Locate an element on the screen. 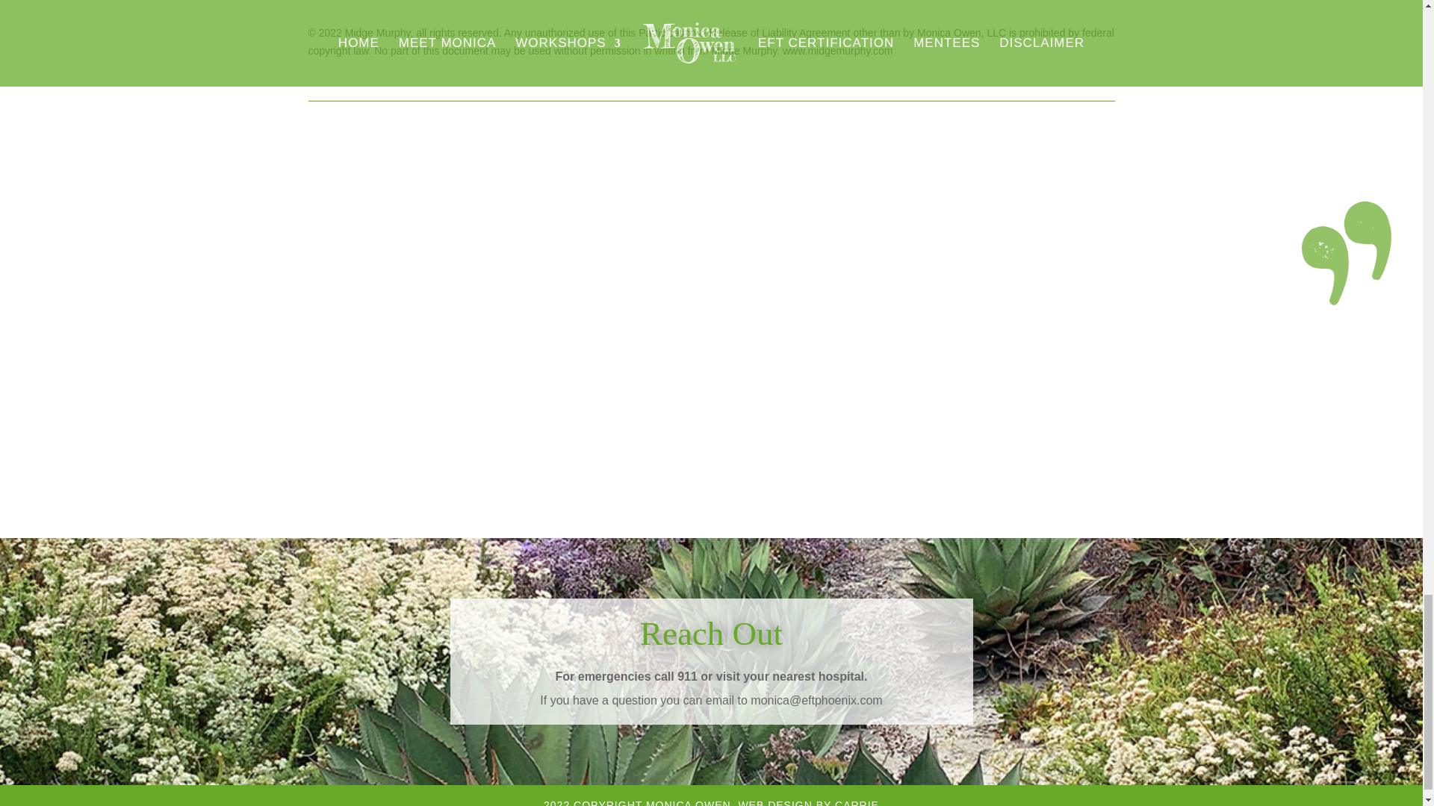  WEB DESIGN BY CARRIE is located at coordinates (808, 803).